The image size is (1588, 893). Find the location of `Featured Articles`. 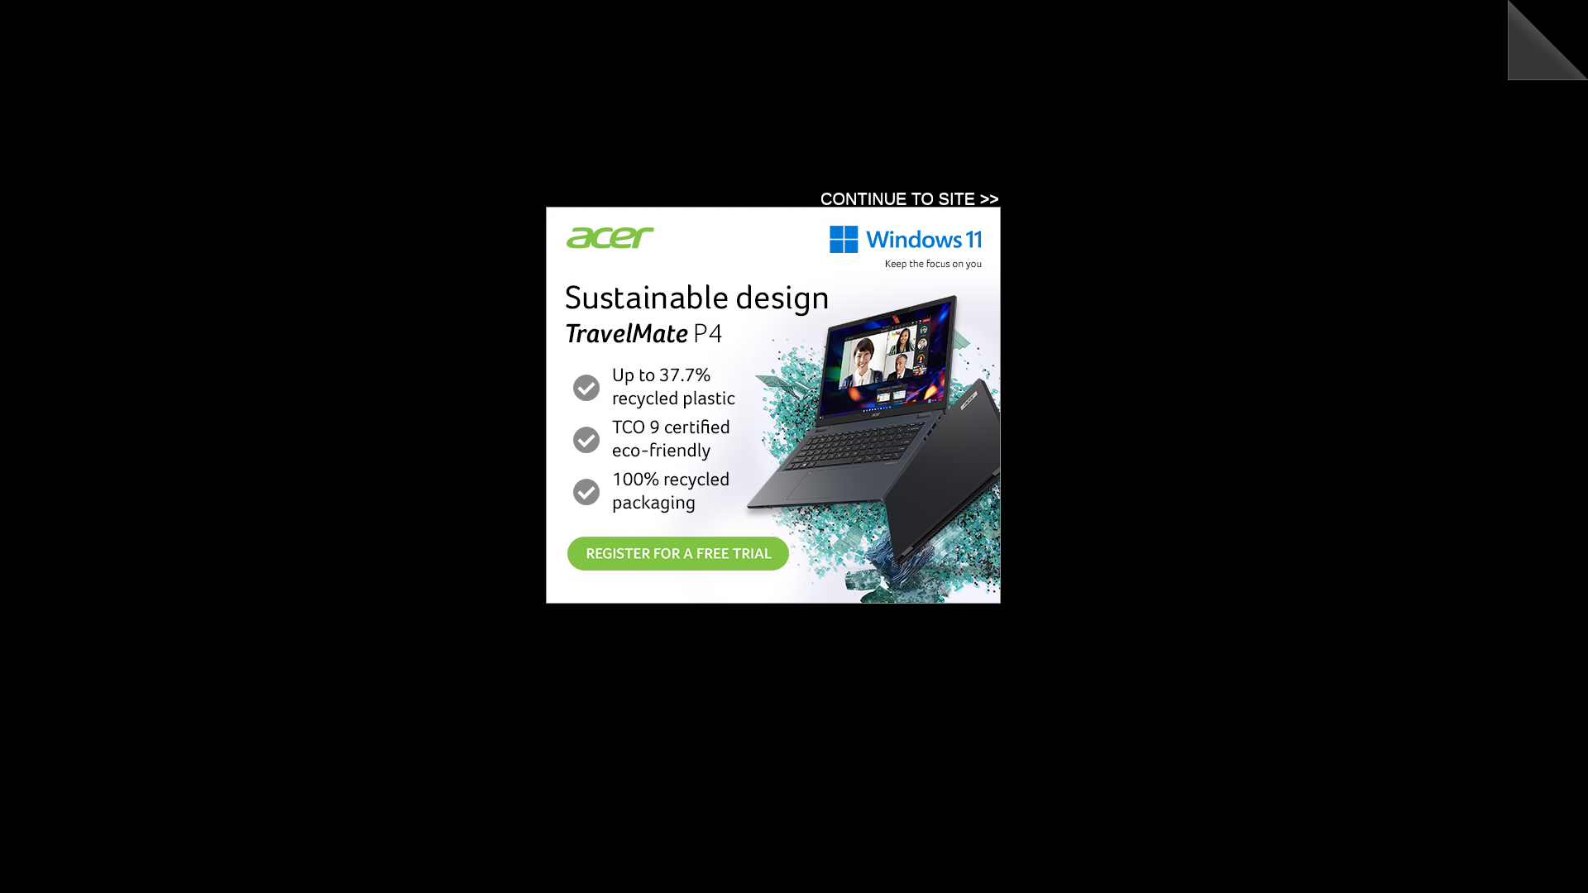

Featured Articles is located at coordinates (1128, 525).